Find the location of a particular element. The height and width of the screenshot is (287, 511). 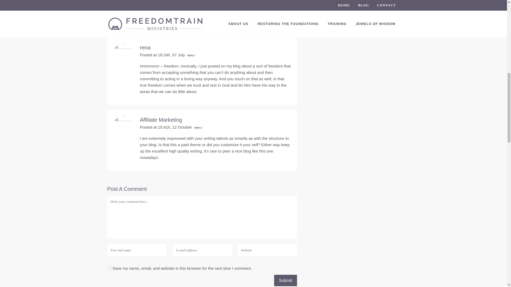

REPLY is located at coordinates (191, 55).